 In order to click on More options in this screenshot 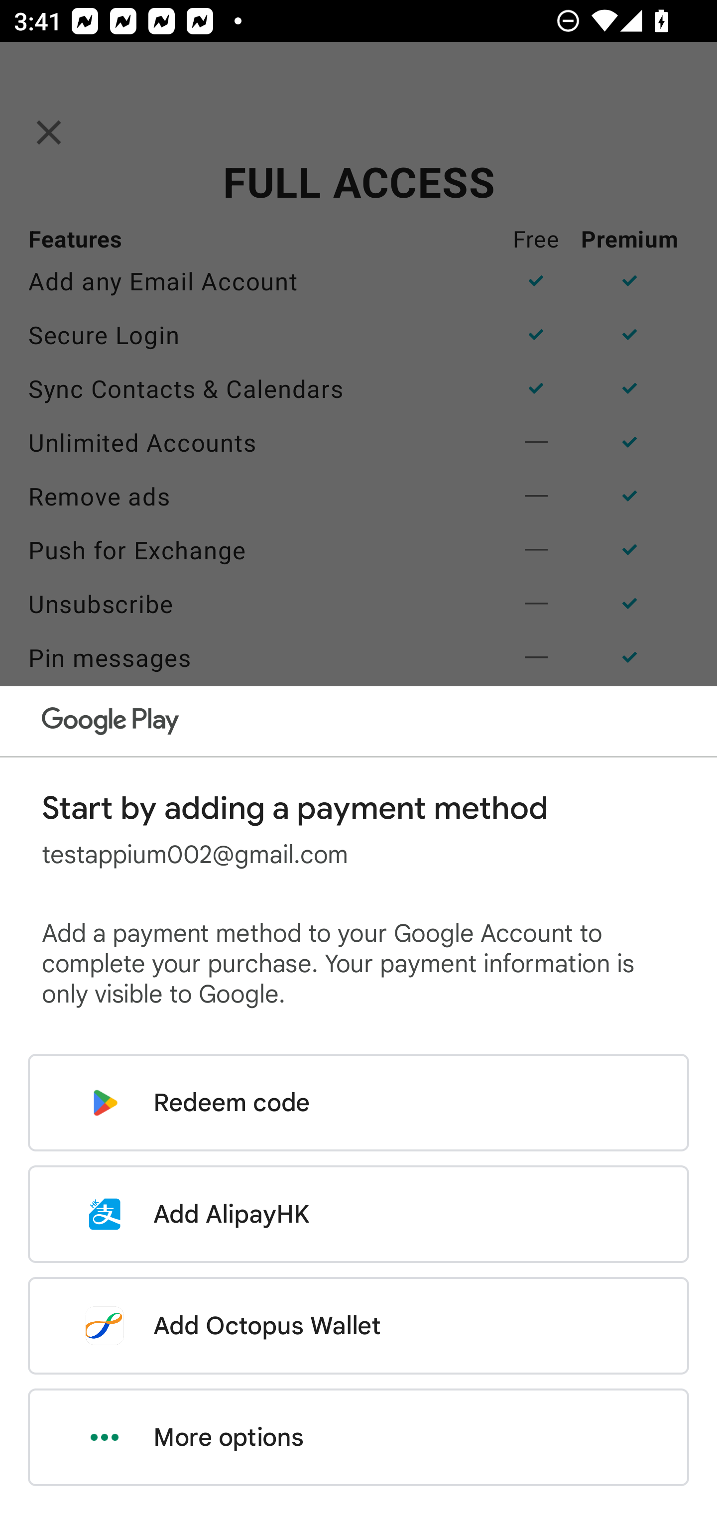, I will do `click(358, 1437)`.